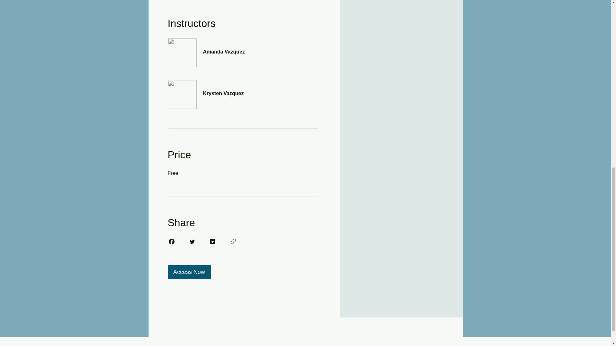 The image size is (616, 346). I want to click on Amanda Vazquez, so click(243, 48).